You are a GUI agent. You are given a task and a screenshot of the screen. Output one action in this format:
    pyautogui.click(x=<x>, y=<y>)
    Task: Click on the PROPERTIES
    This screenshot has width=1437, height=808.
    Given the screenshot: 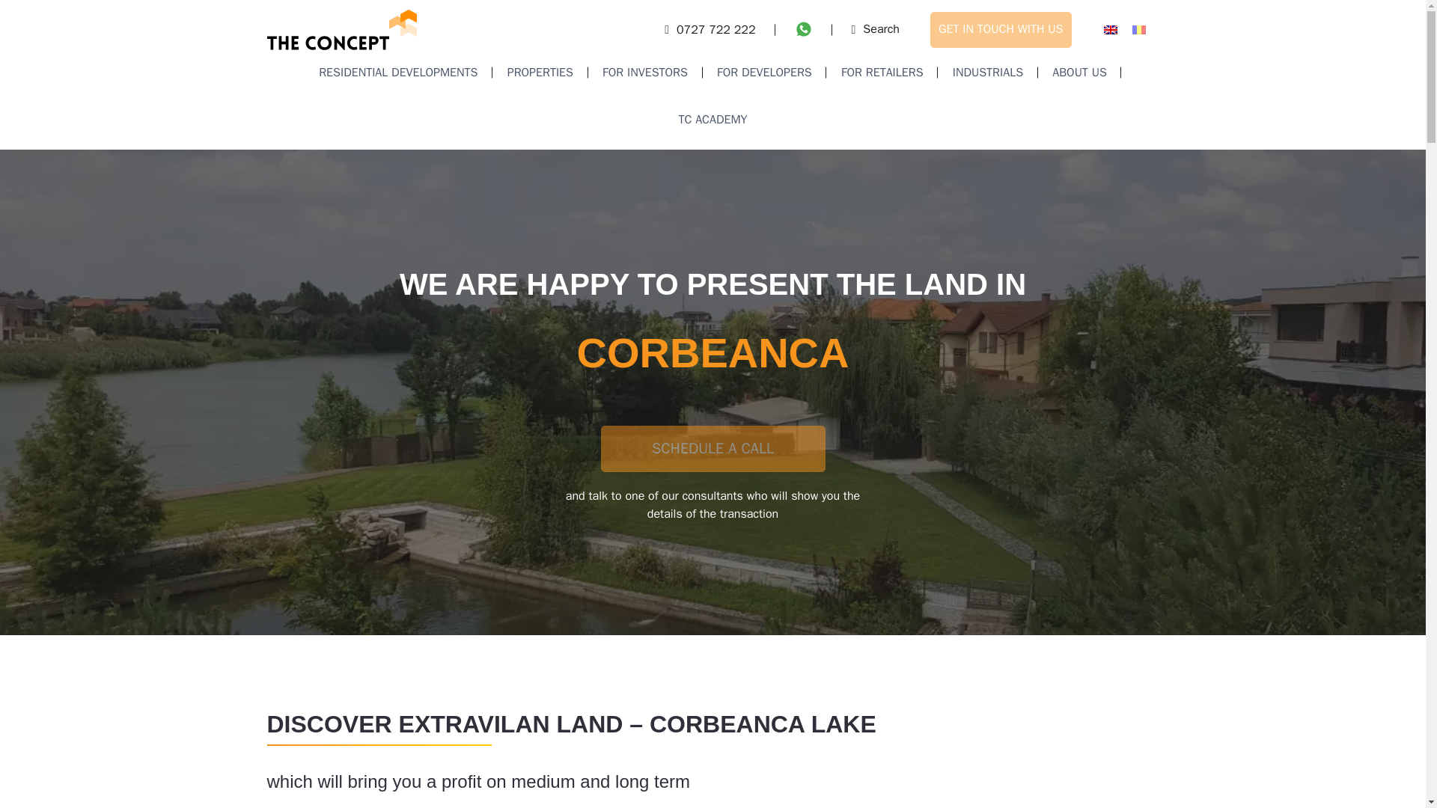 What is the action you would take?
    pyautogui.click(x=540, y=72)
    